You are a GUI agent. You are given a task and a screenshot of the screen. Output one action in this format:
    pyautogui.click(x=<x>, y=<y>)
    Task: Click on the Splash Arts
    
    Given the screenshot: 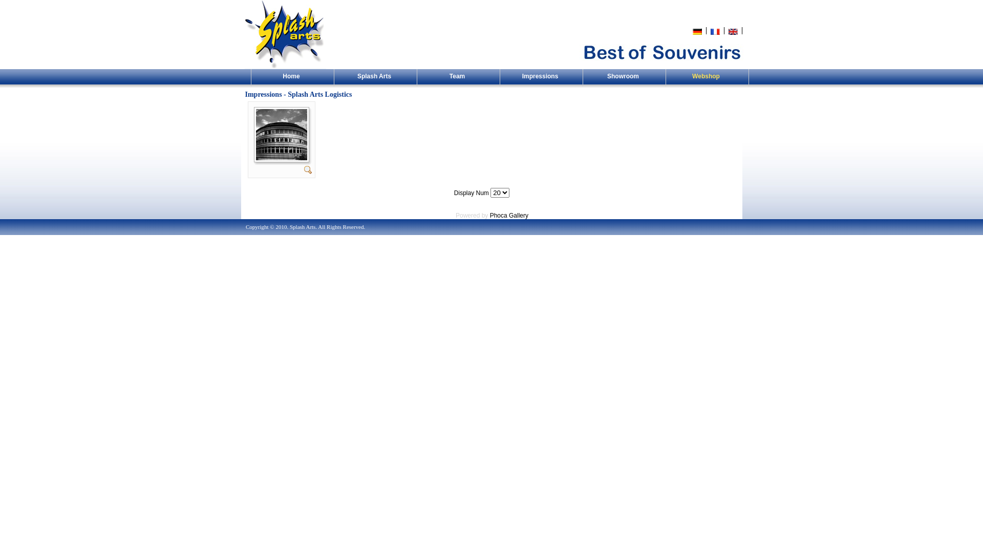 What is the action you would take?
    pyautogui.click(x=376, y=78)
    